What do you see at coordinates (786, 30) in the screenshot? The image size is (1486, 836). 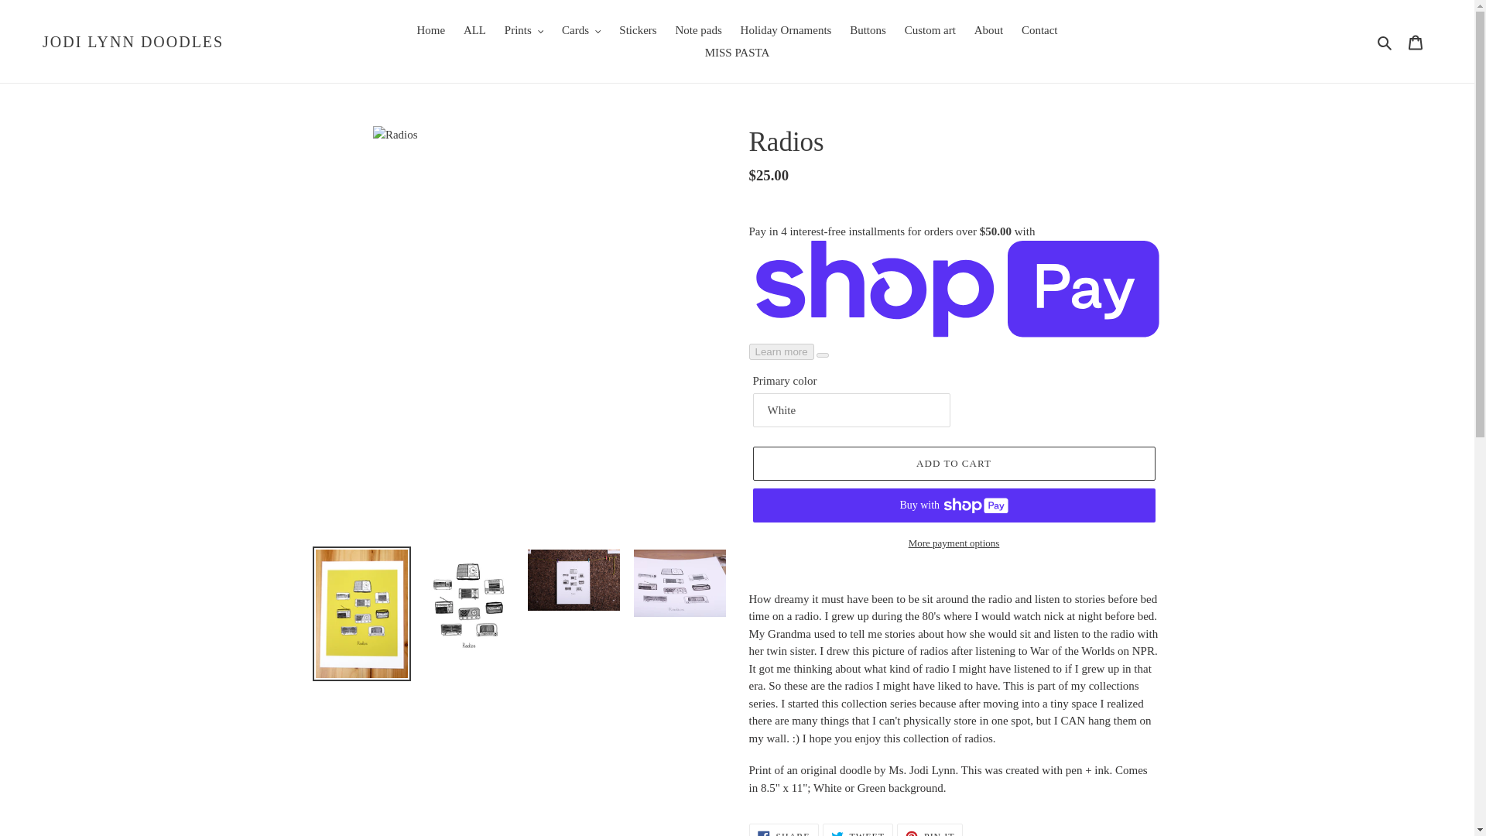 I see `Holiday Ornaments` at bounding box center [786, 30].